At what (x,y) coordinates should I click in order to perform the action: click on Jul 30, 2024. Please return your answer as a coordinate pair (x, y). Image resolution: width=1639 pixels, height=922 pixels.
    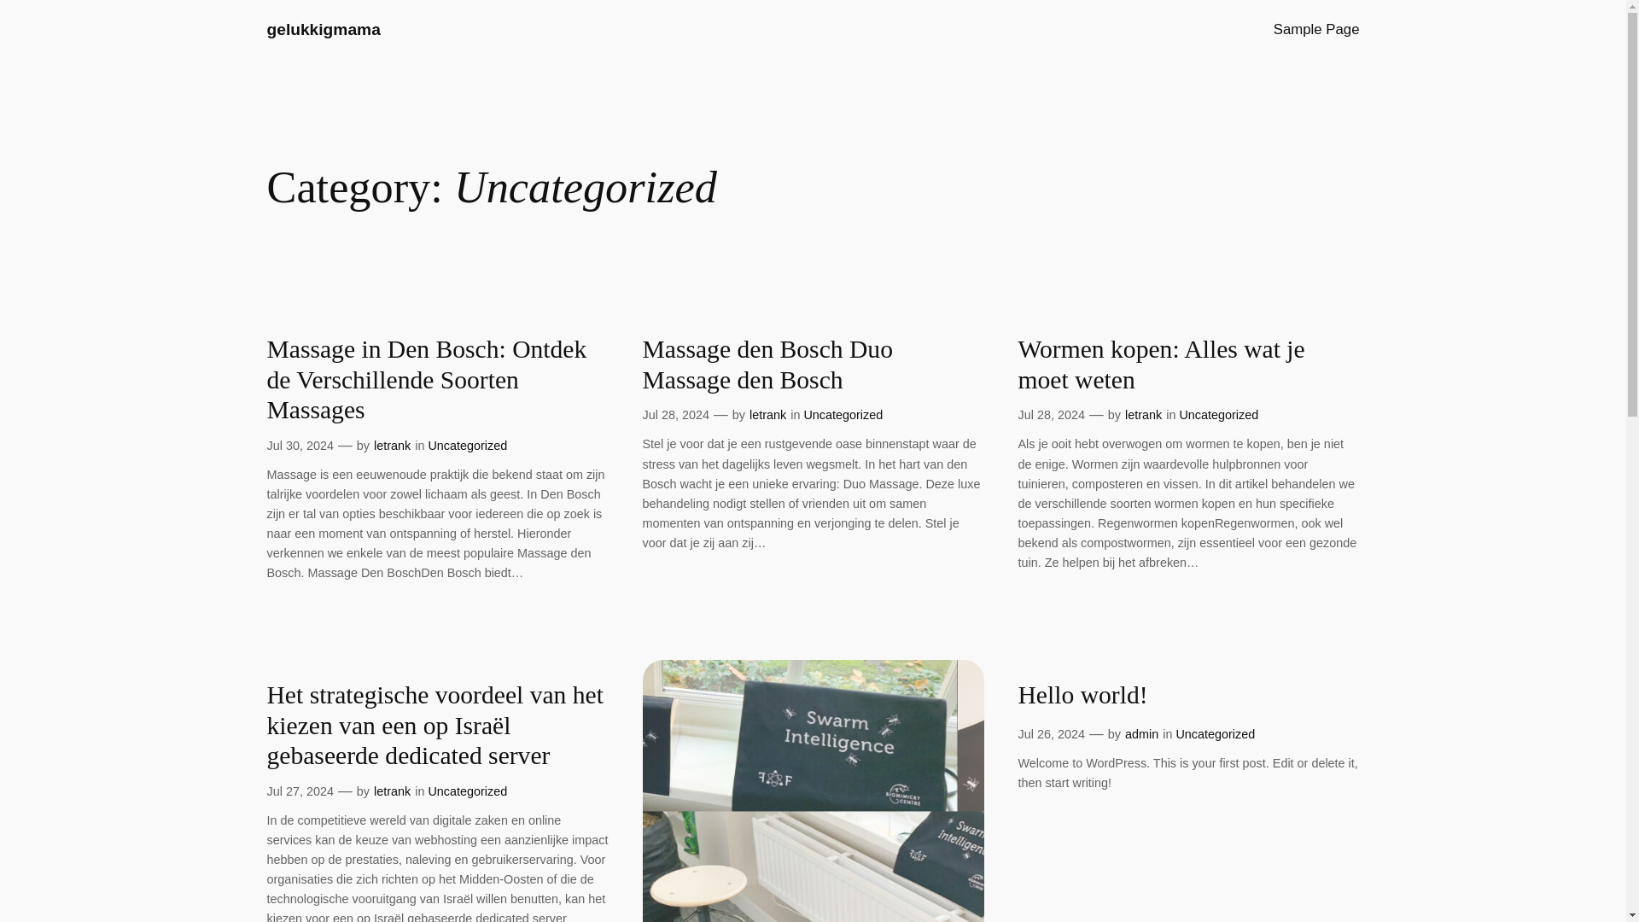
    Looking at the image, I should click on (299, 446).